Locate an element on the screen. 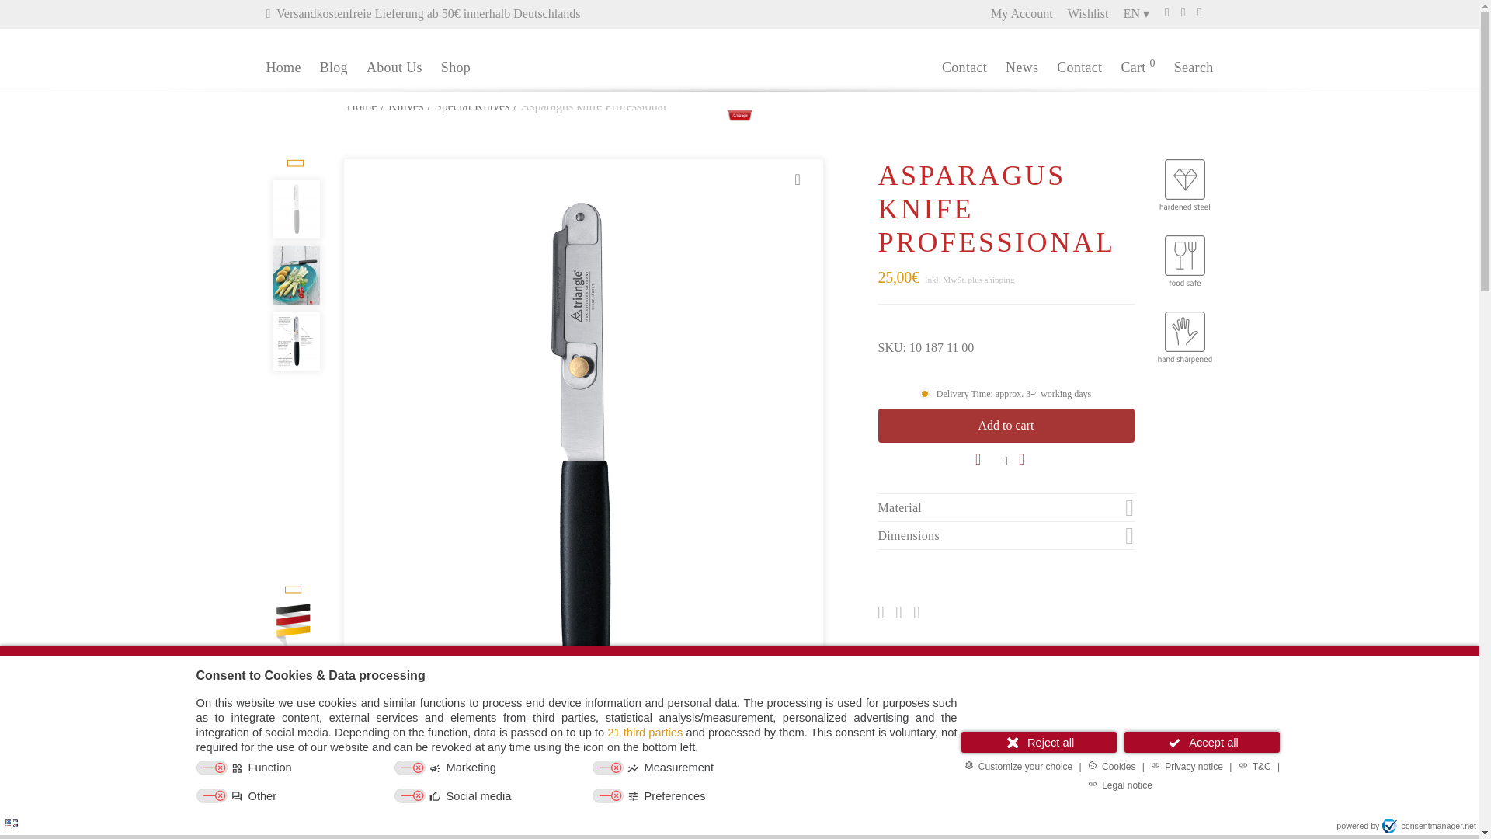  News is located at coordinates (1022, 67).